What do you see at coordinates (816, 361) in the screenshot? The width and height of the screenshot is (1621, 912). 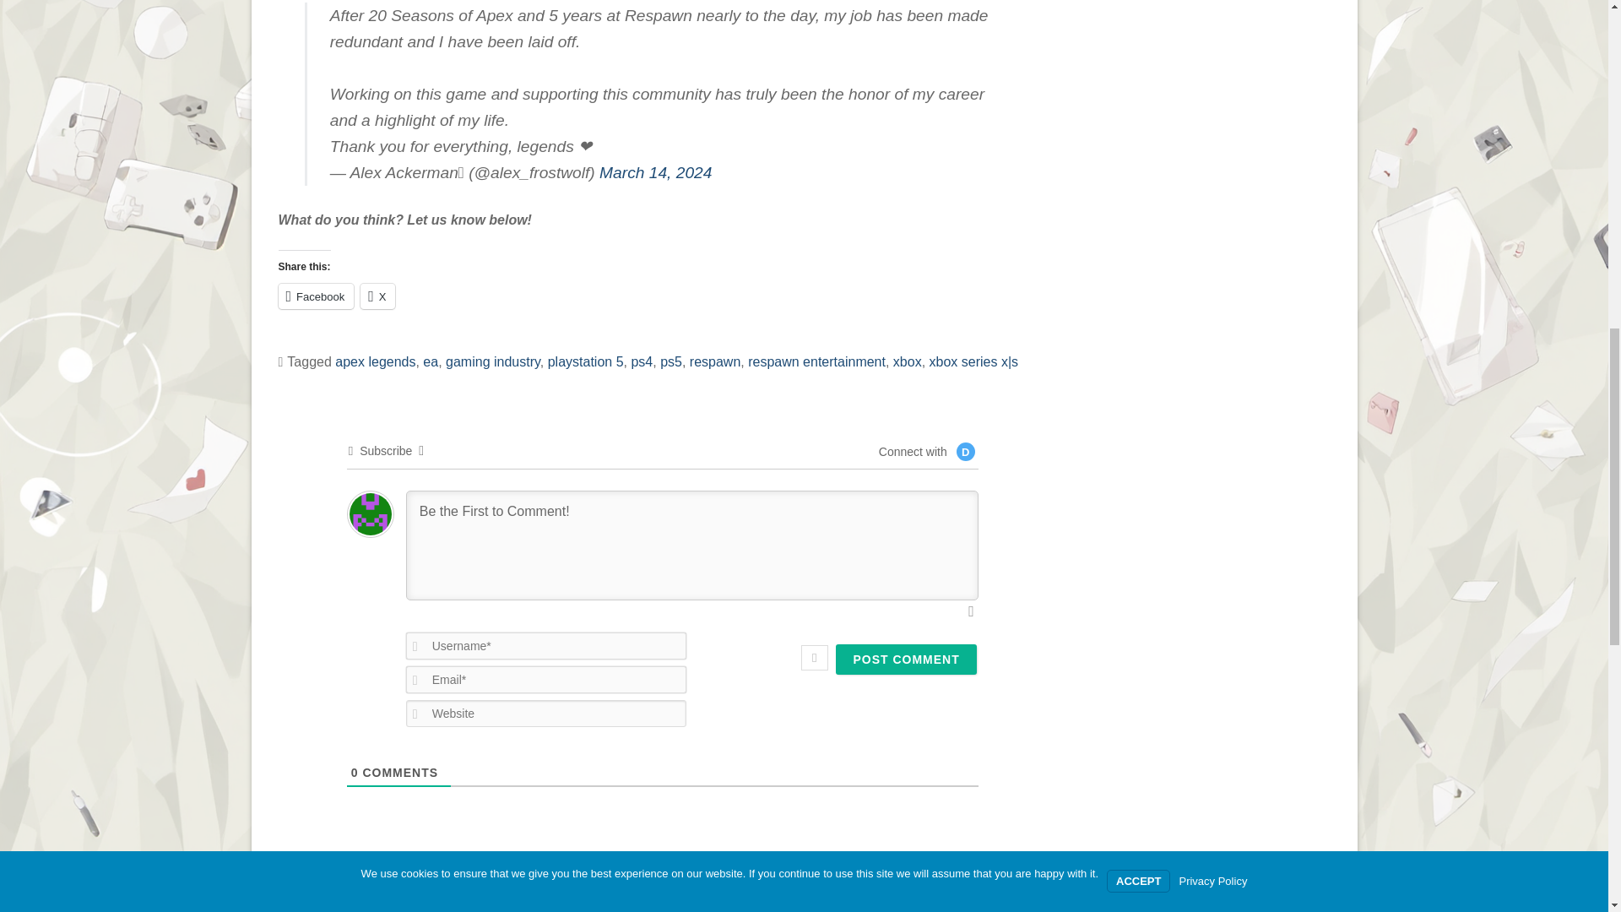 I see `respawn entertainment` at bounding box center [816, 361].